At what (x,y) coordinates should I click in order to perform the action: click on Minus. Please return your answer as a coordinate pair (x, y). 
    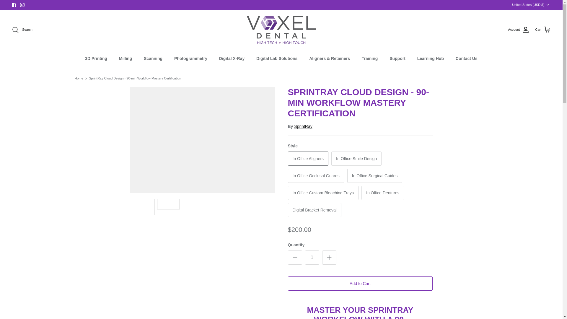
    Looking at the image, I should click on (295, 258).